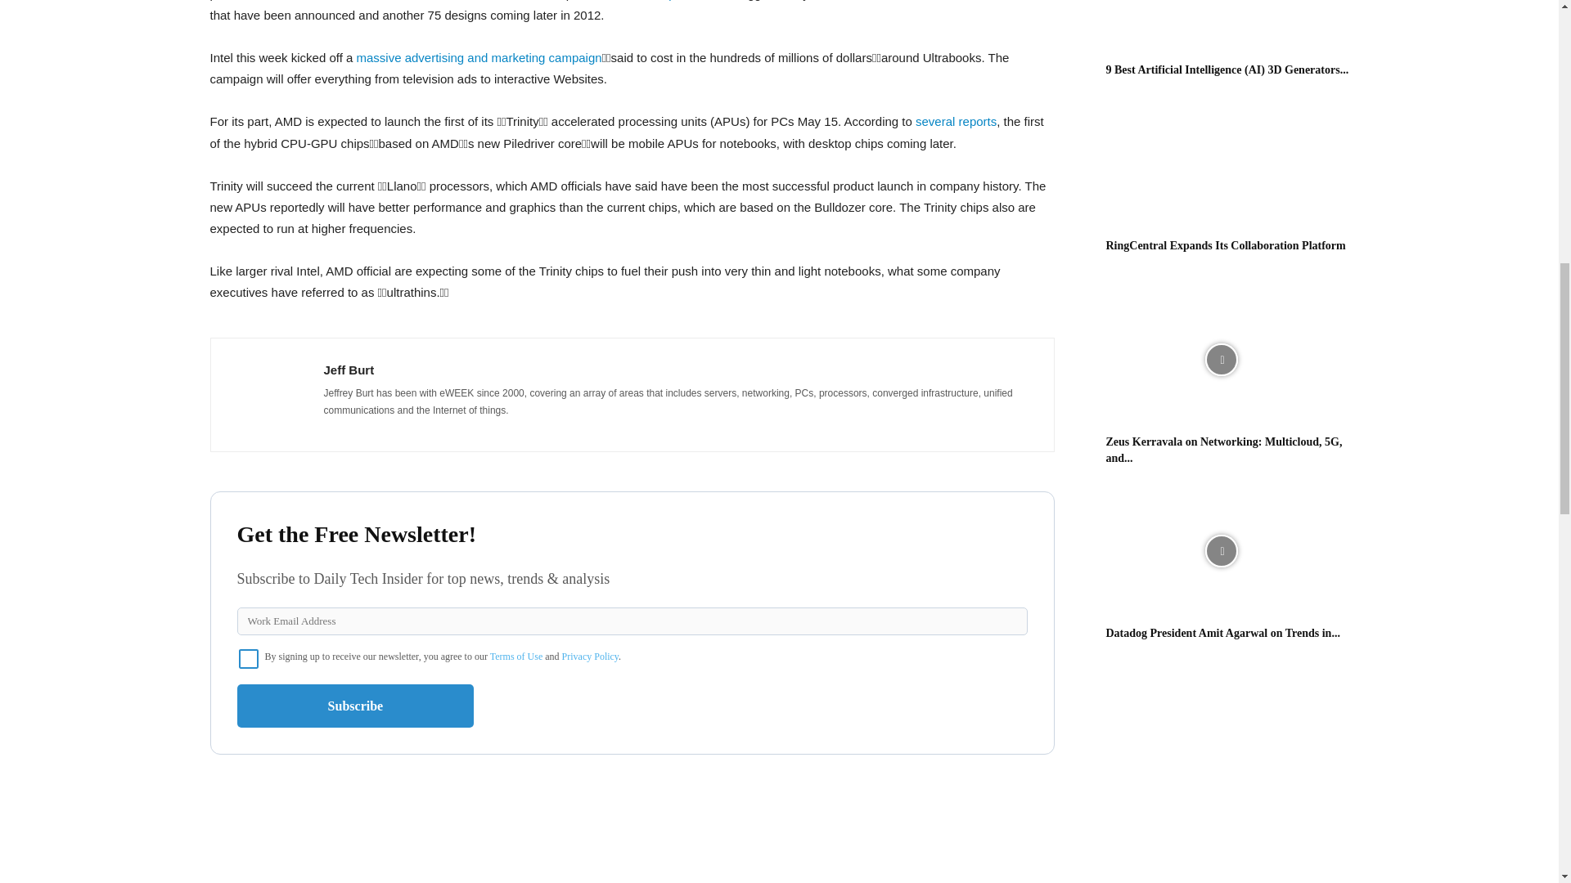 This screenshot has width=1571, height=883. Describe the element at coordinates (1226, 245) in the screenshot. I see `RingCentral Expands Its Collaboration Platform` at that location.